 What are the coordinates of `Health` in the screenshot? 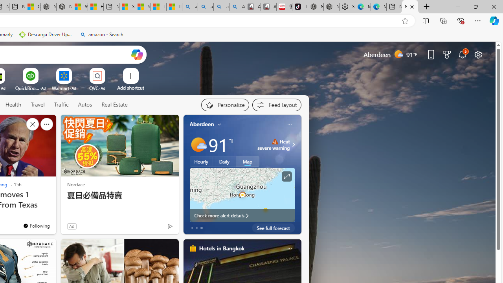 It's located at (13, 105).